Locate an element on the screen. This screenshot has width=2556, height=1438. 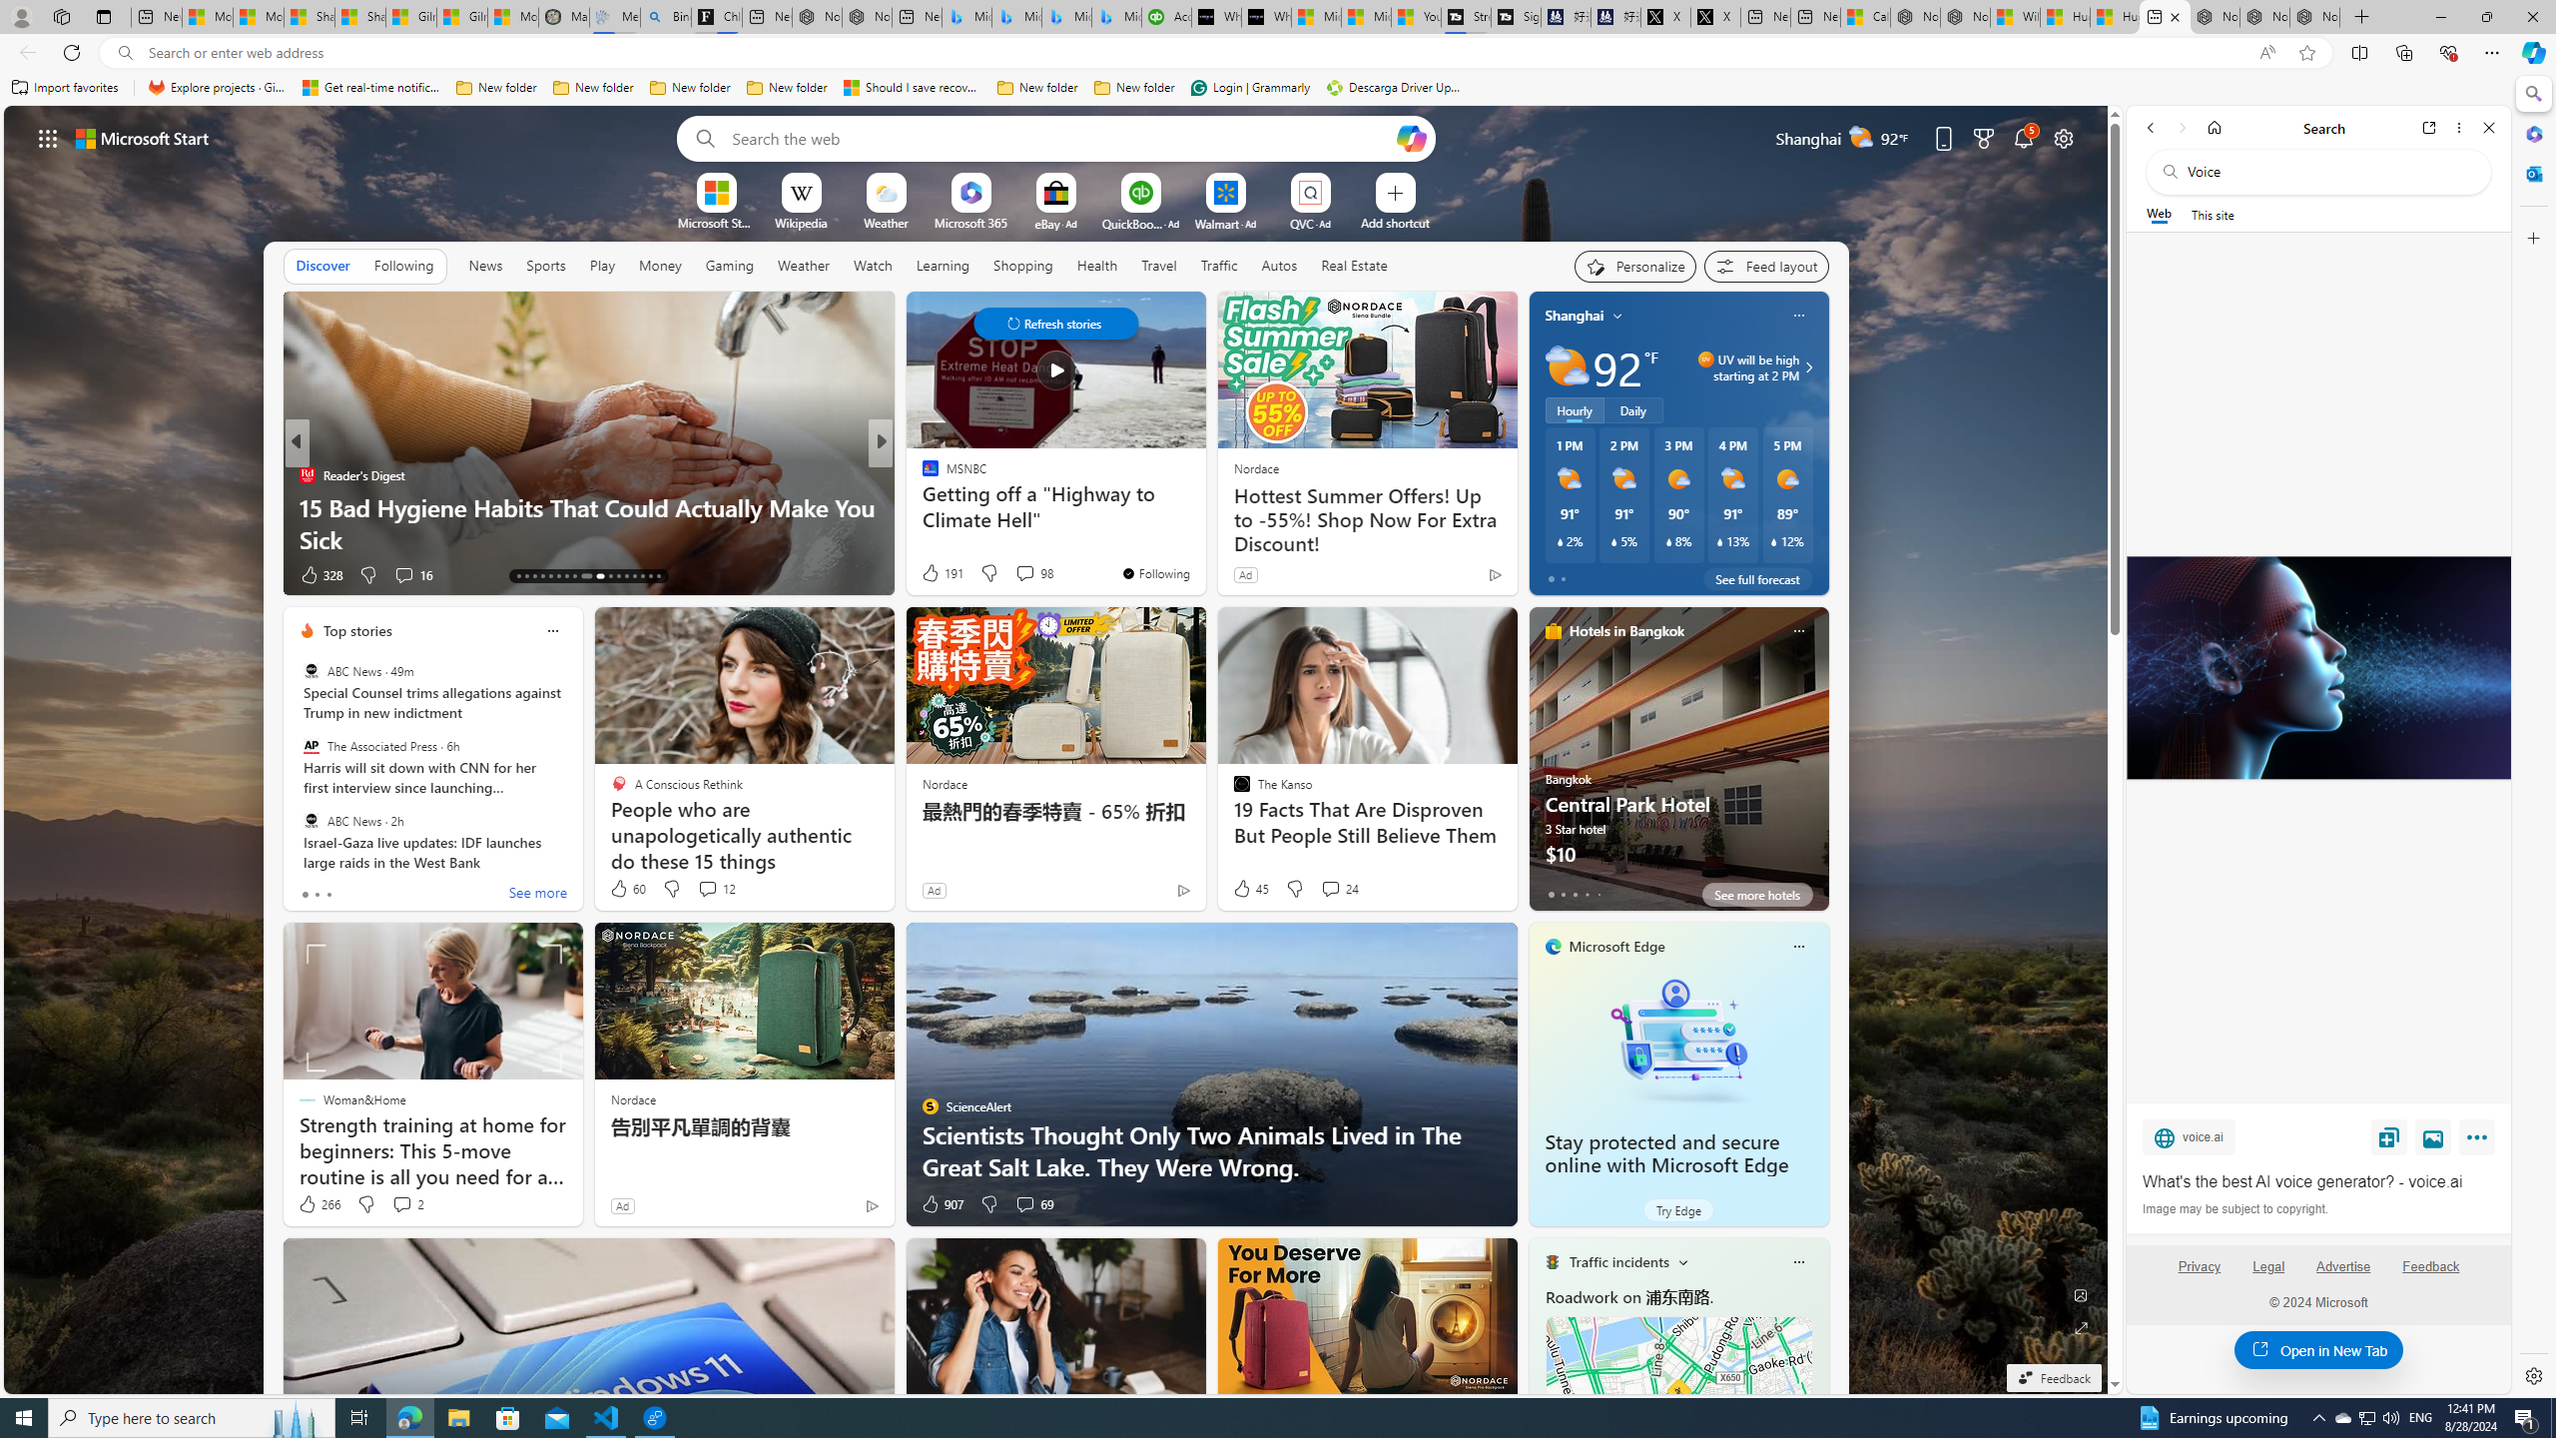
Daily is located at coordinates (1633, 409).